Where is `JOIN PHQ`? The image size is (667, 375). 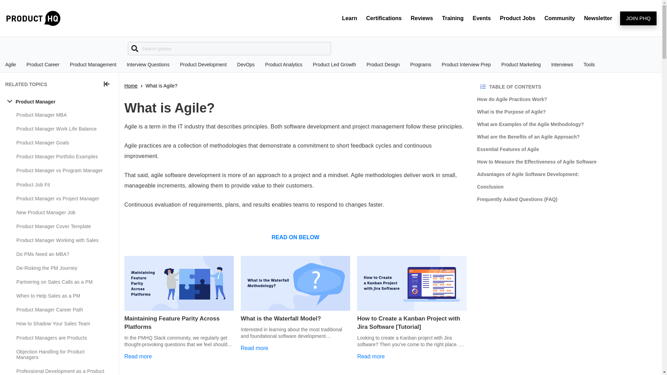 JOIN PHQ is located at coordinates (638, 18).